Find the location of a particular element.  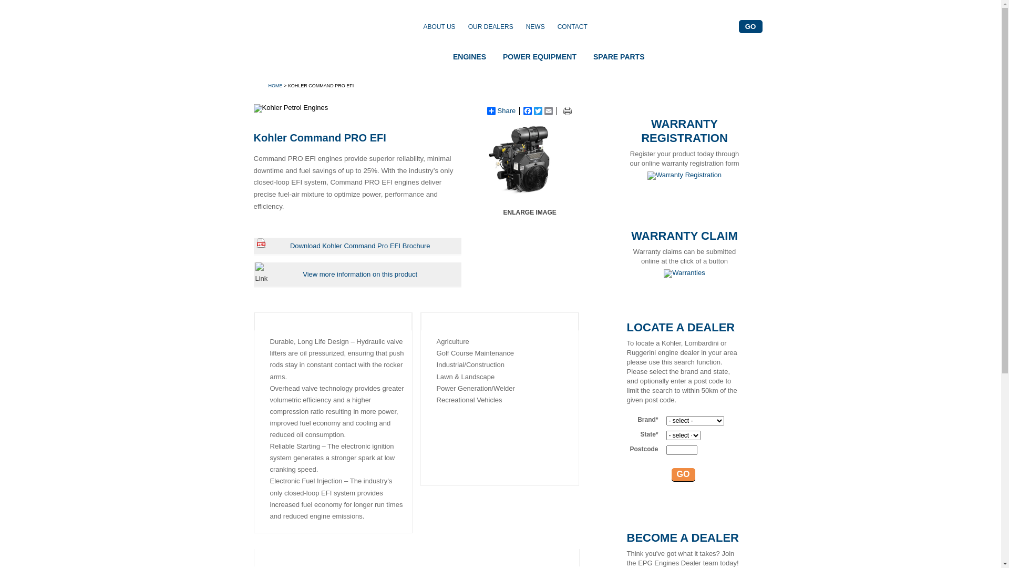

Twitter is located at coordinates (538, 111).